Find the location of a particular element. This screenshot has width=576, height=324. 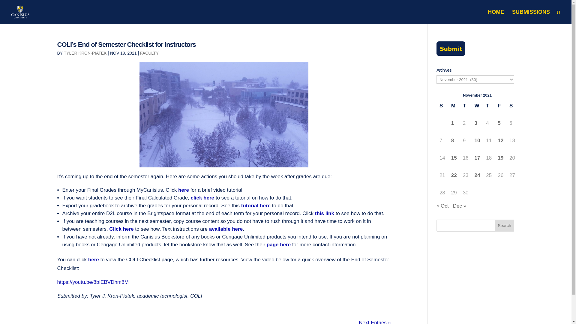

TYLER KRON-PIATEK is located at coordinates (85, 53).